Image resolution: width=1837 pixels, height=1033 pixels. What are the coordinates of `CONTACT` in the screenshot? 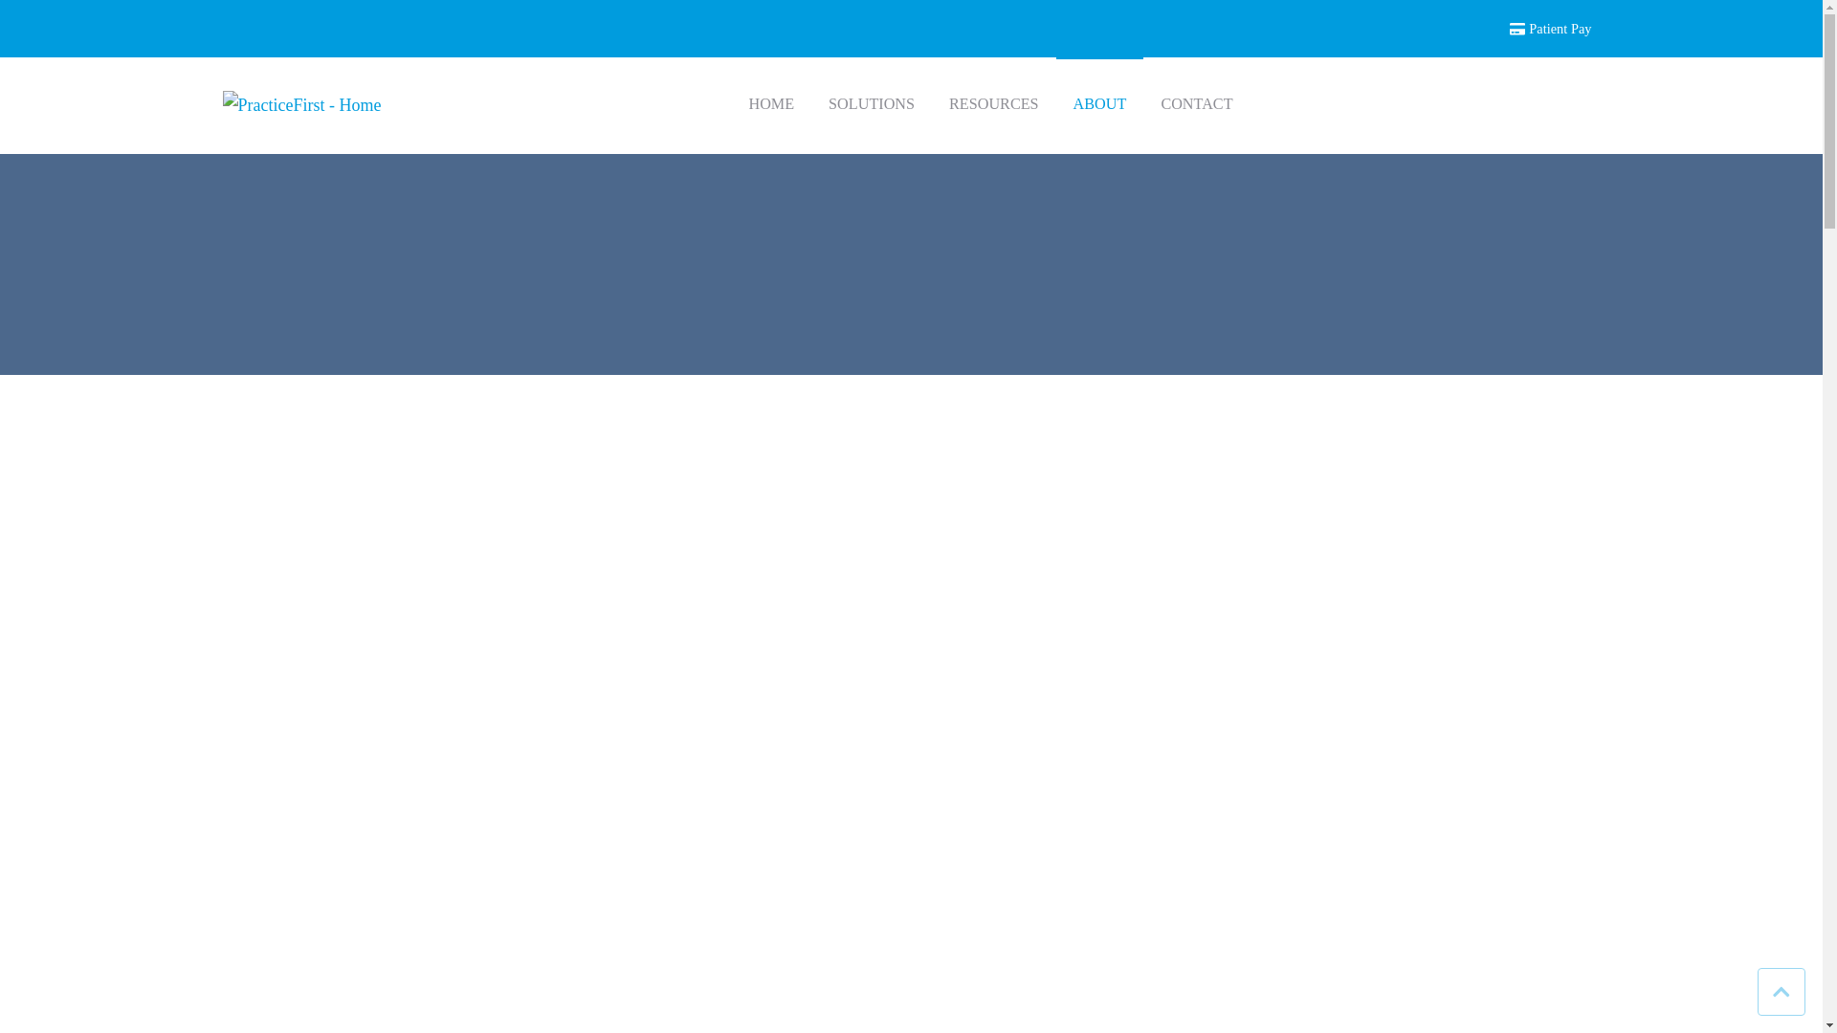 It's located at (1196, 105).